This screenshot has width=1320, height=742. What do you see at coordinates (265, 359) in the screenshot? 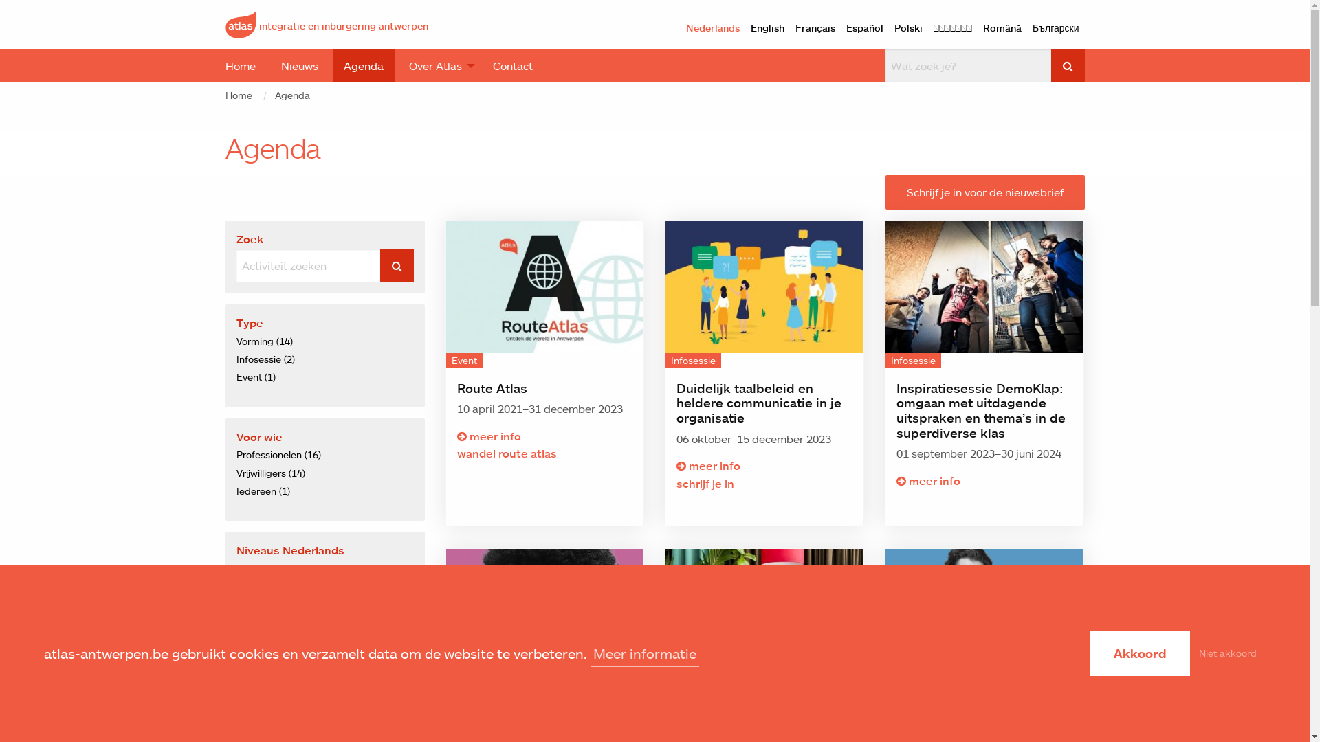
I see `Infosessie (2)` at bounding box center [265, 359].